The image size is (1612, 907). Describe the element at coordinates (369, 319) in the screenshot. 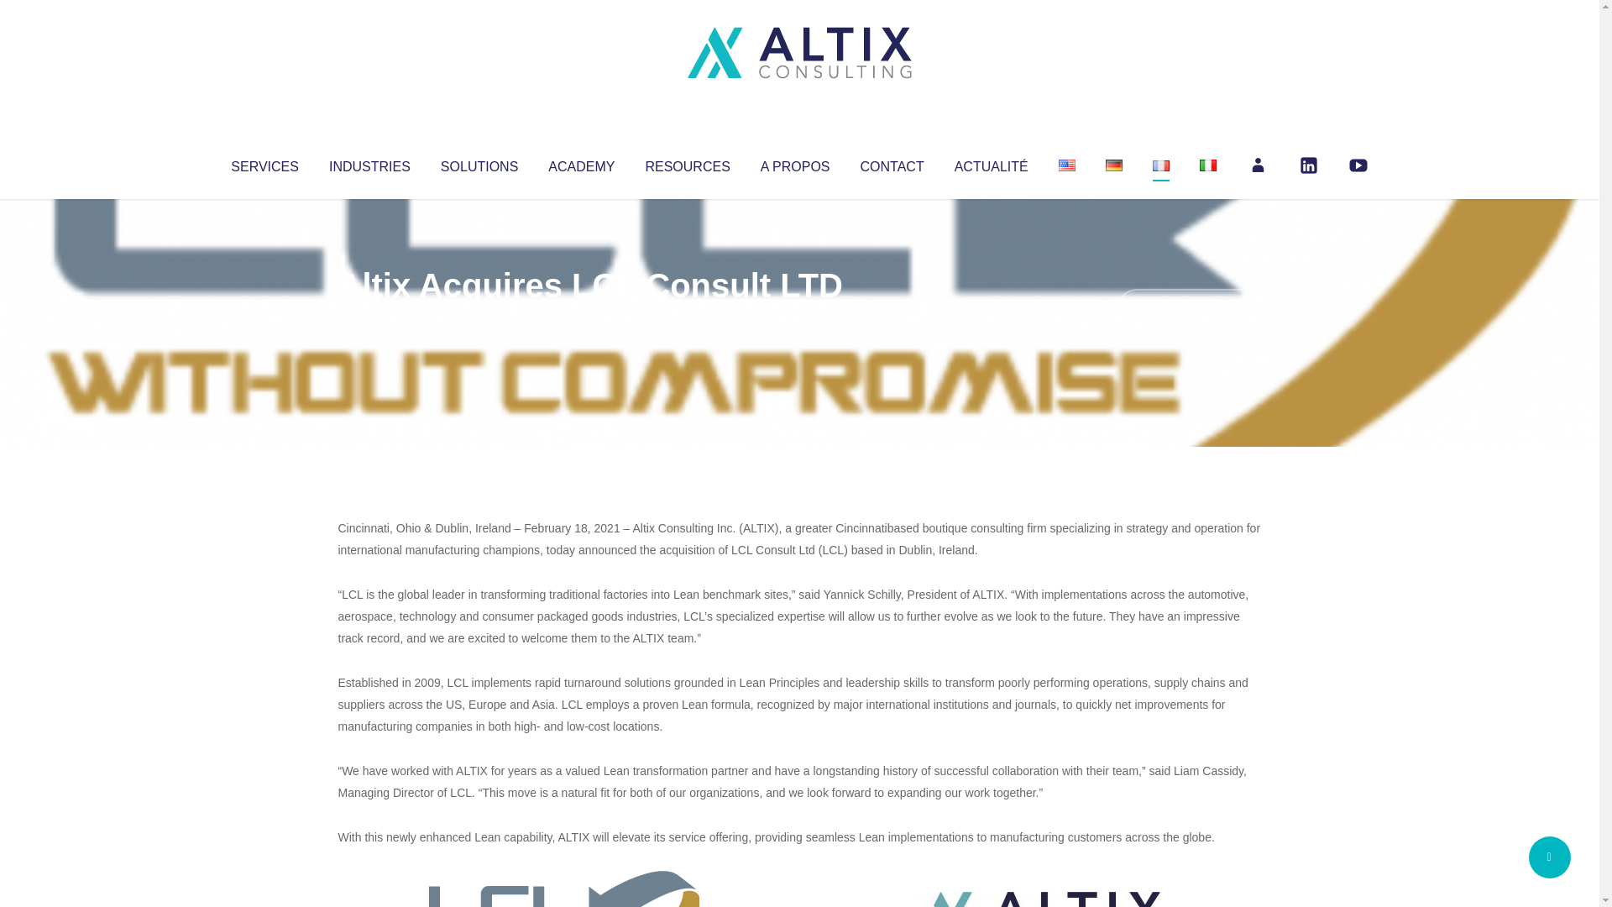

I see `Altix` at that location.